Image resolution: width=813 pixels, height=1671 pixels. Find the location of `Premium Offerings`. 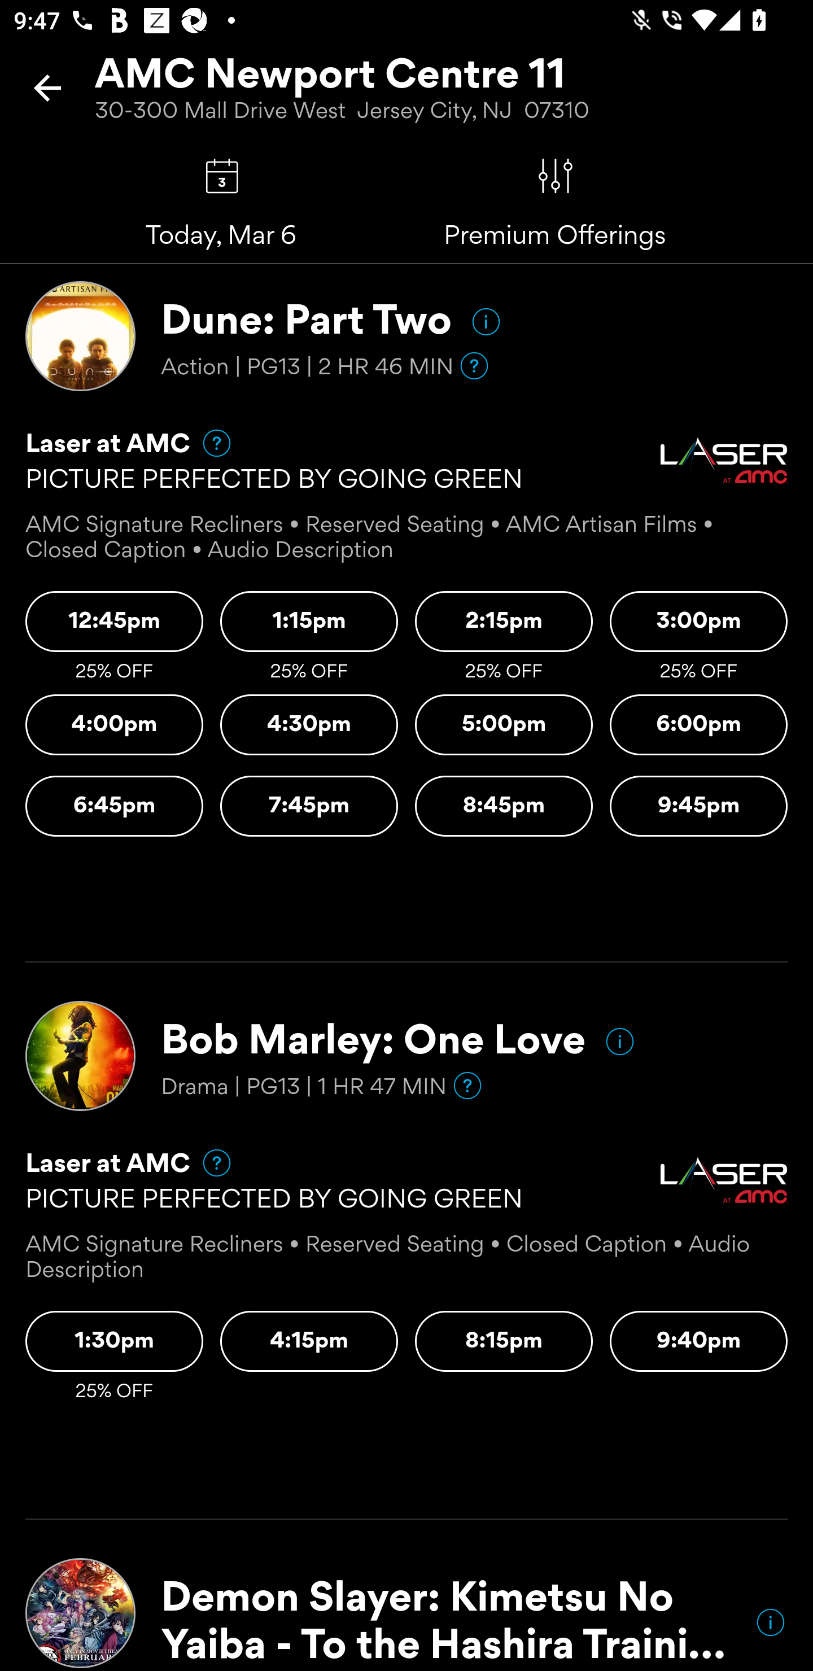

Premium Offerings is located at coordinates (555, 176).